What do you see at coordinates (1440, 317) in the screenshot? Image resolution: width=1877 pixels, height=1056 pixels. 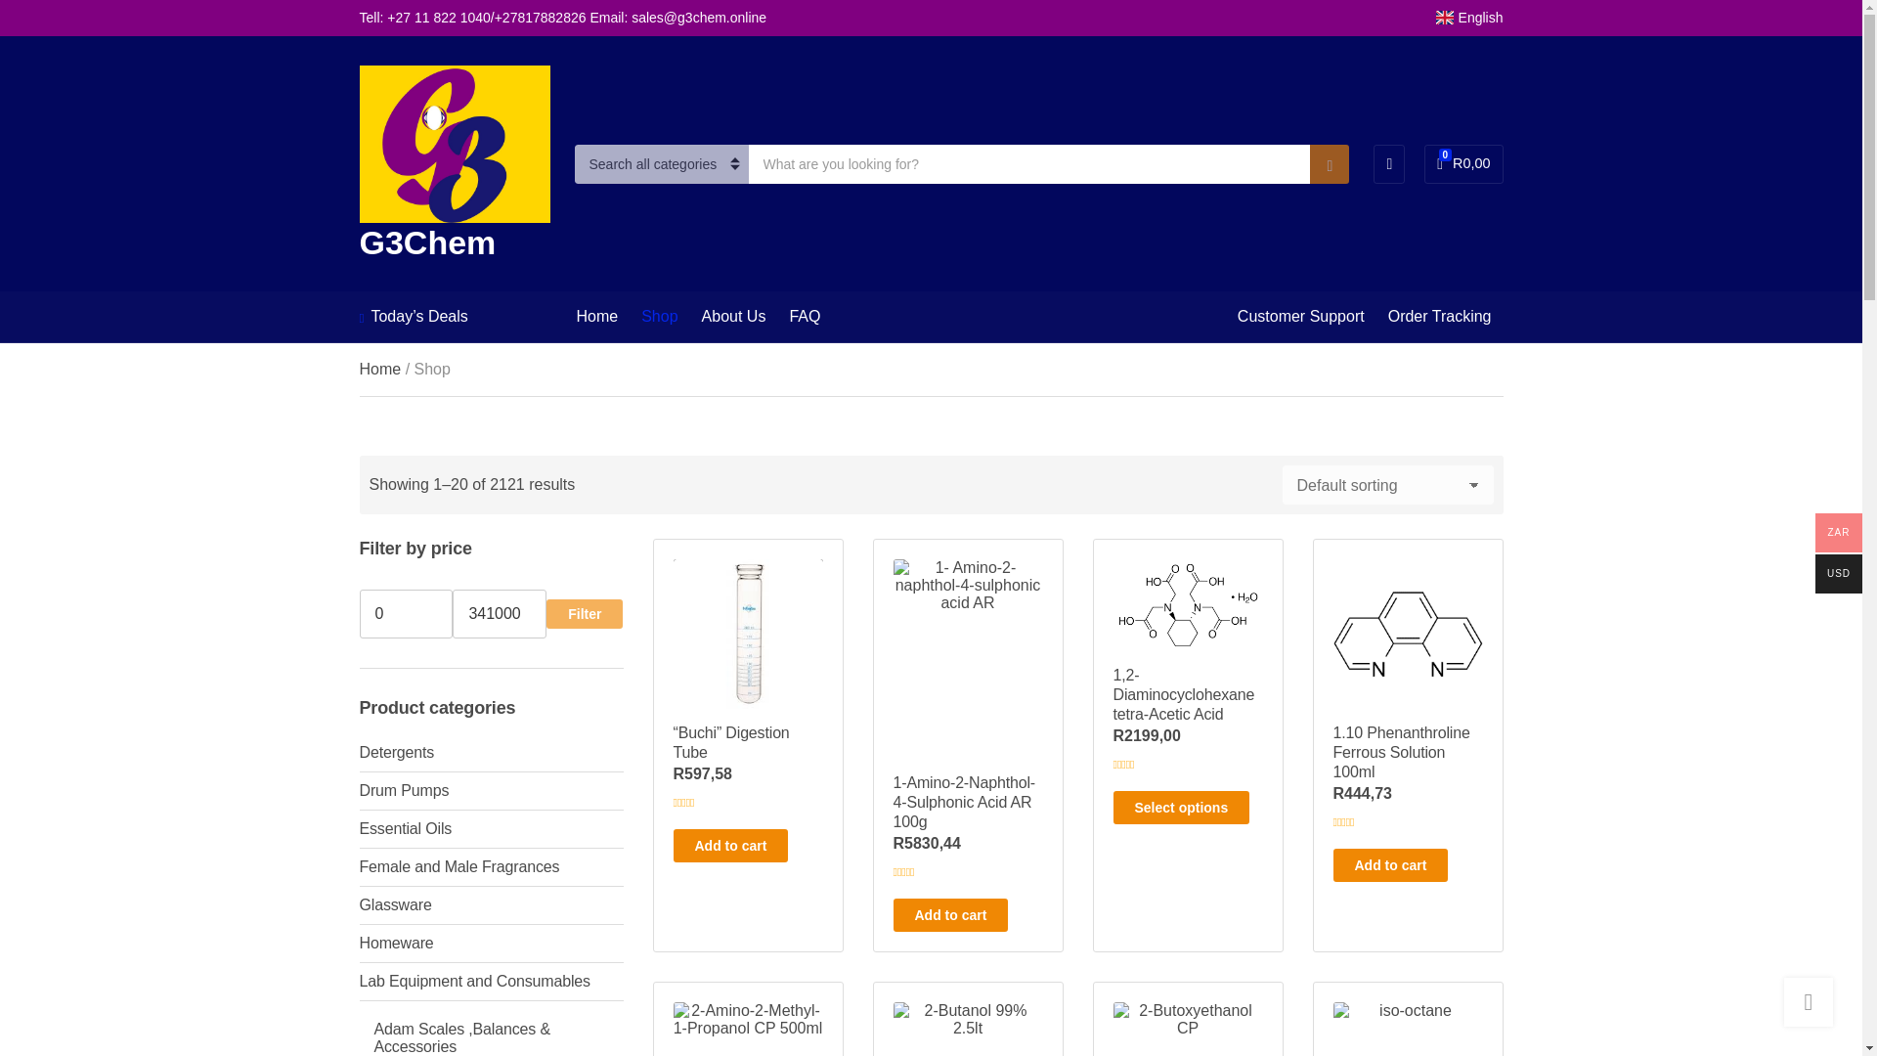 I see `Order Tracking` at bounding box center [1440, 317].